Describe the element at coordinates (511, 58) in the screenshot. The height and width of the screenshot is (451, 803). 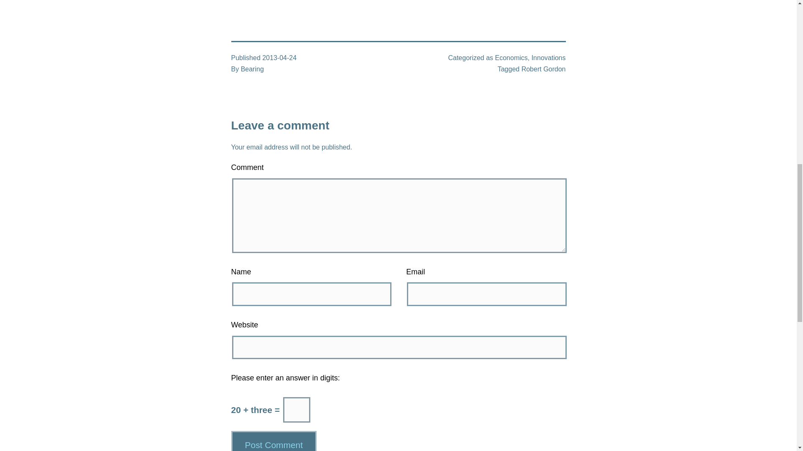
I see `Economics` at that location.